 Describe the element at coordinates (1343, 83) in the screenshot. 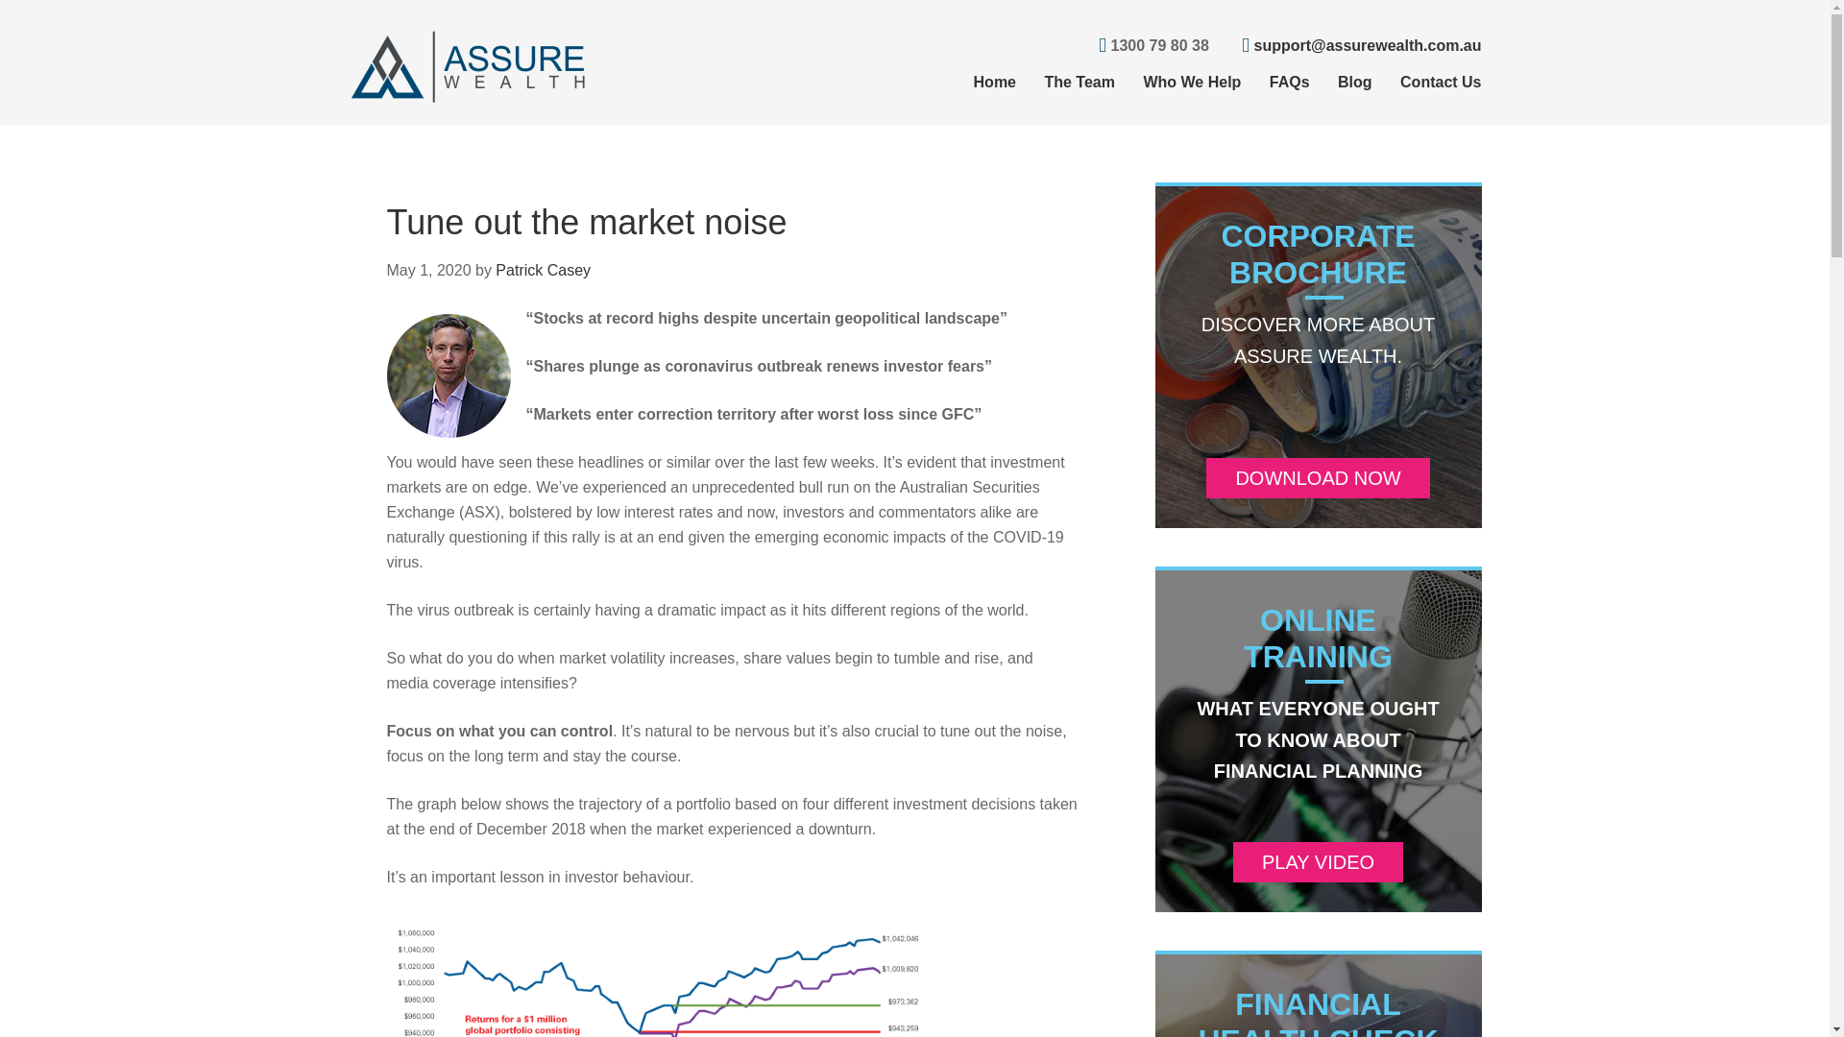

I see `Blog` at that location.